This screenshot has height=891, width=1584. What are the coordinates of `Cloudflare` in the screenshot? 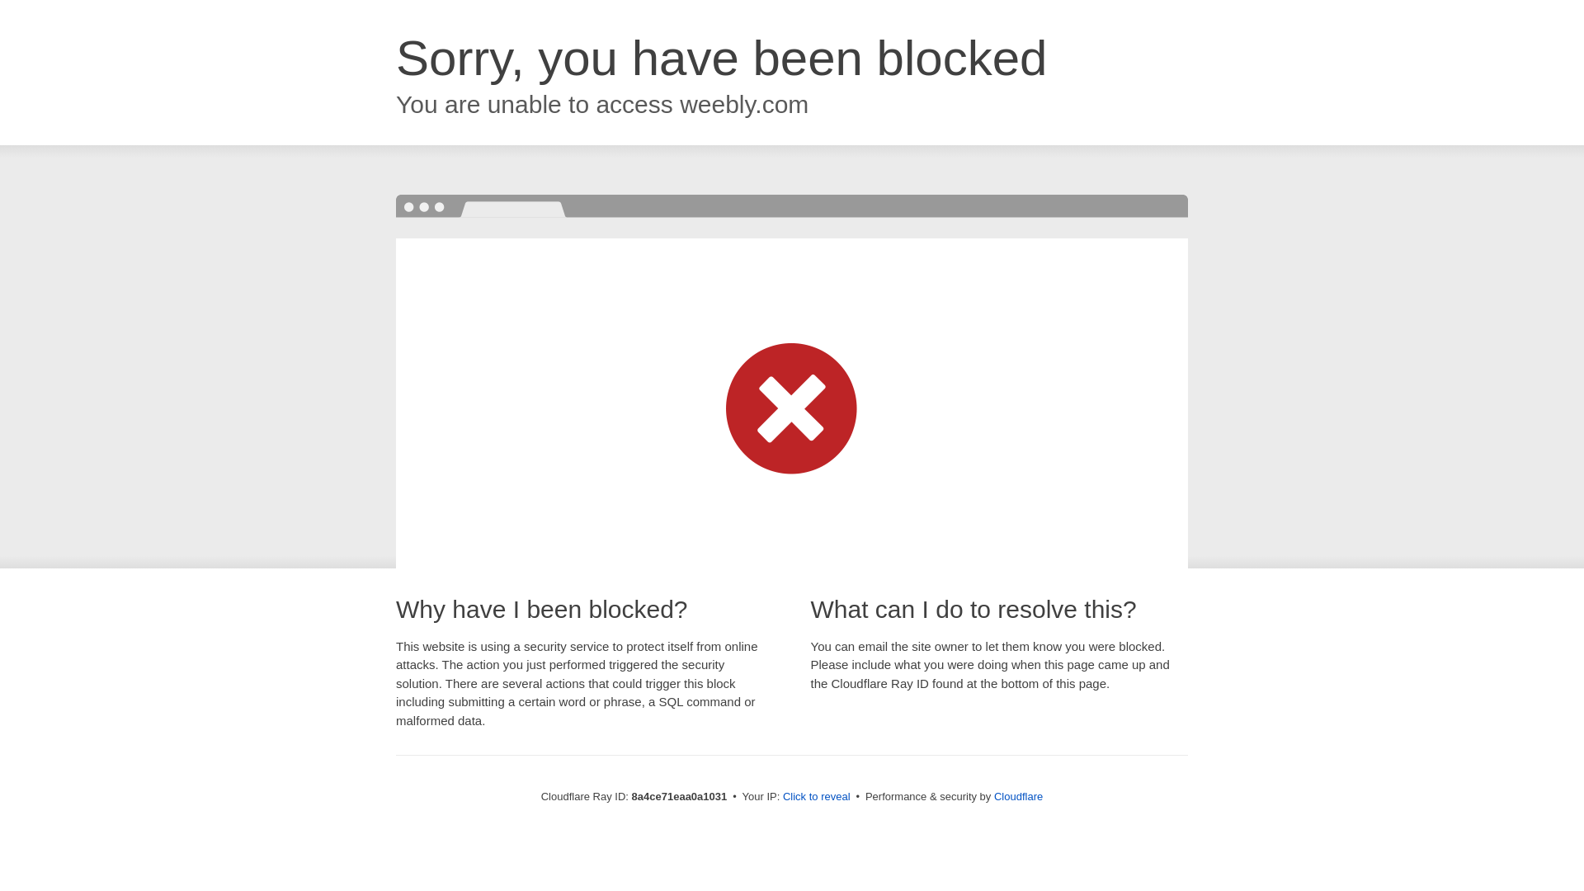 It's located at (1018, 796).